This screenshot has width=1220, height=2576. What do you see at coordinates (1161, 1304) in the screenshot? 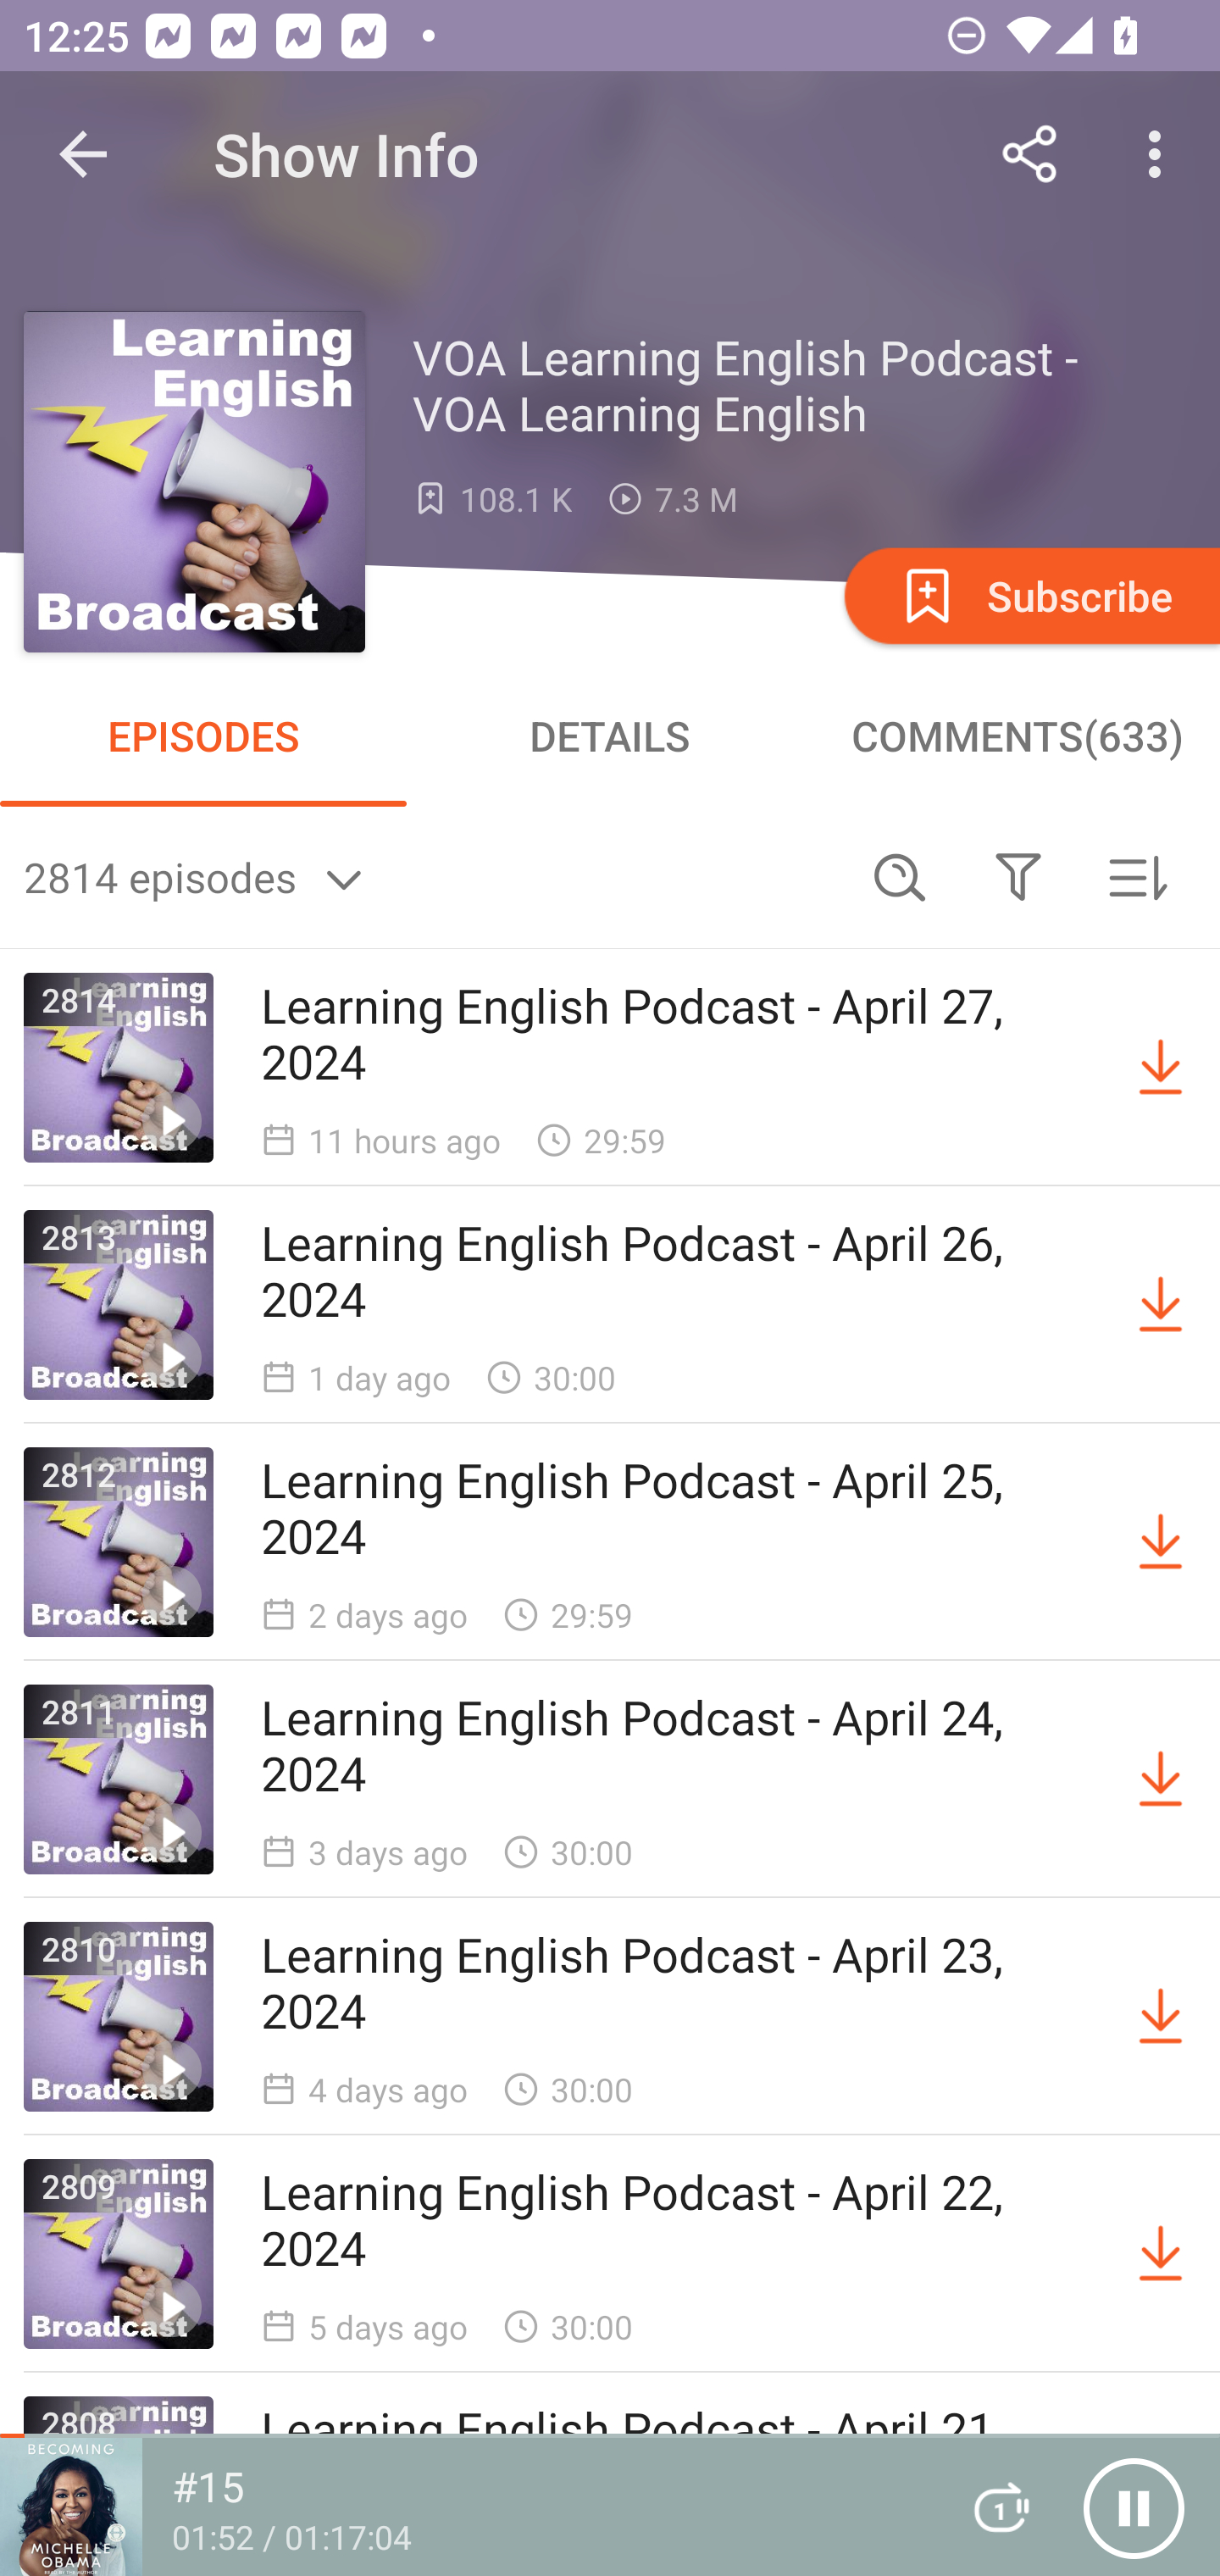
I see `Download` at bounding box center [1161, 1304].